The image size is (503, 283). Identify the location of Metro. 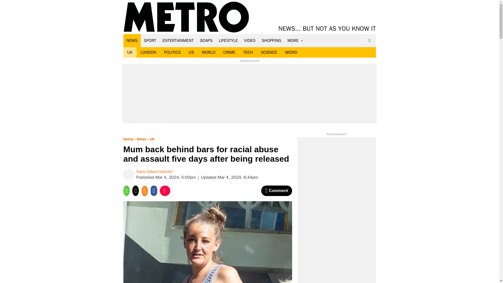
(186, 17).